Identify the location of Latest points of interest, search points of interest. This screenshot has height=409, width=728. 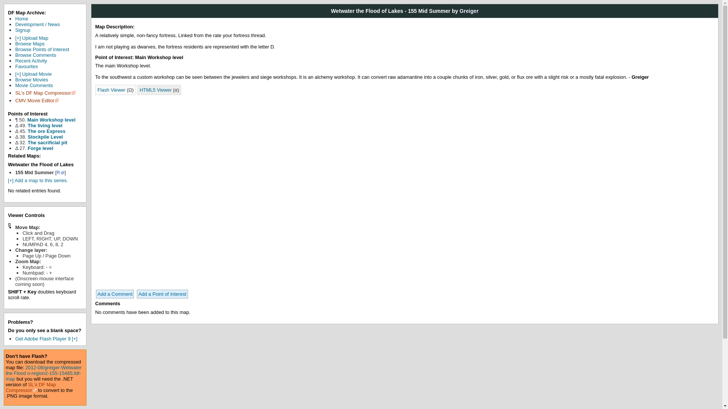
(42, 49).